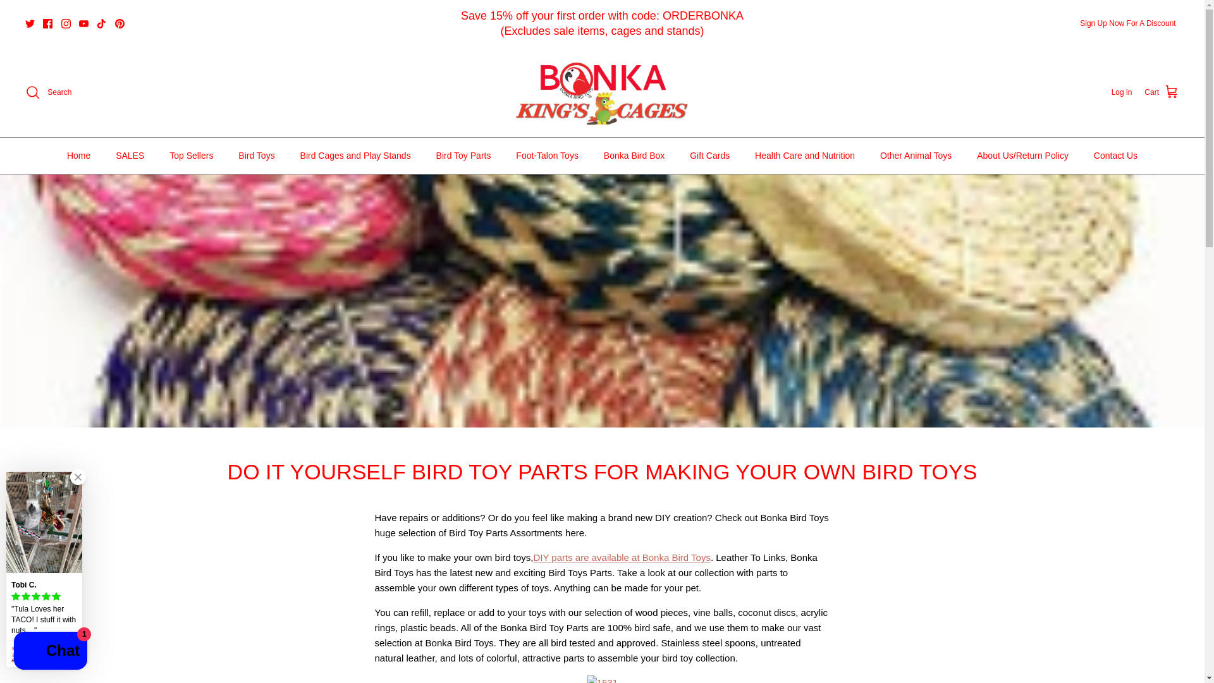 This screenshot has height=683, width=1214. What do you see at coordinates (54, 654) in the screenshot?
I see `950 Taco Bird Toy` at bounding box center [54, 654].